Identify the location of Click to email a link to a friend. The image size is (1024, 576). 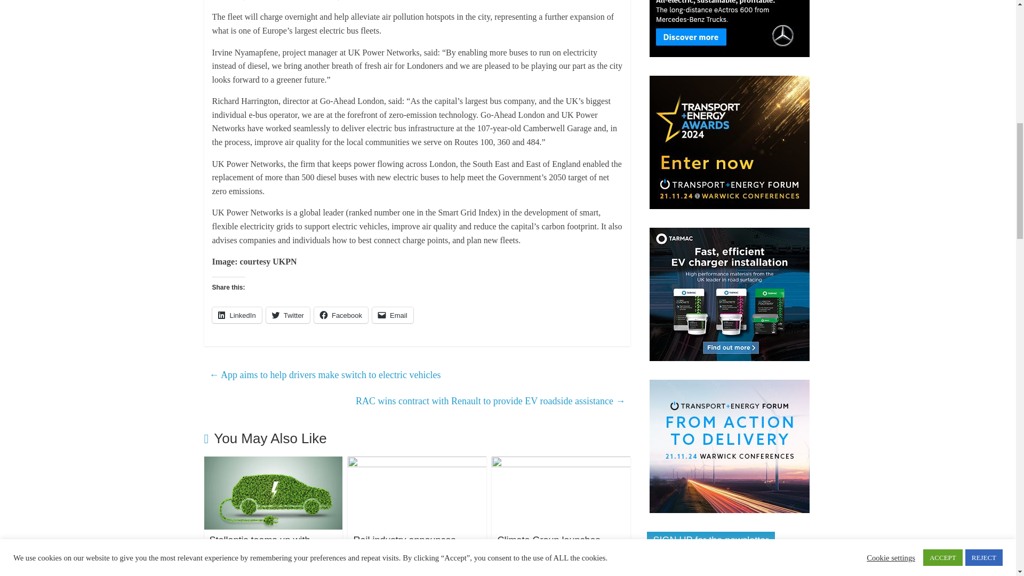
(393, 315).